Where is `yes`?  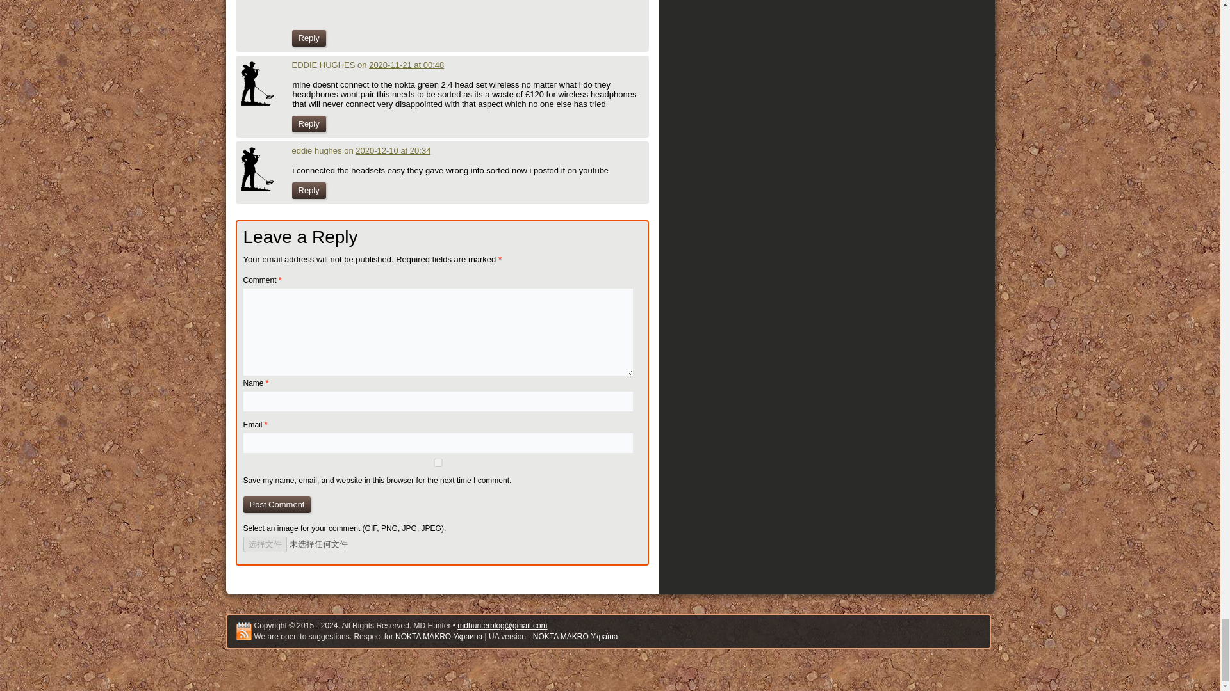 yes is located at coordinates (438, 463).